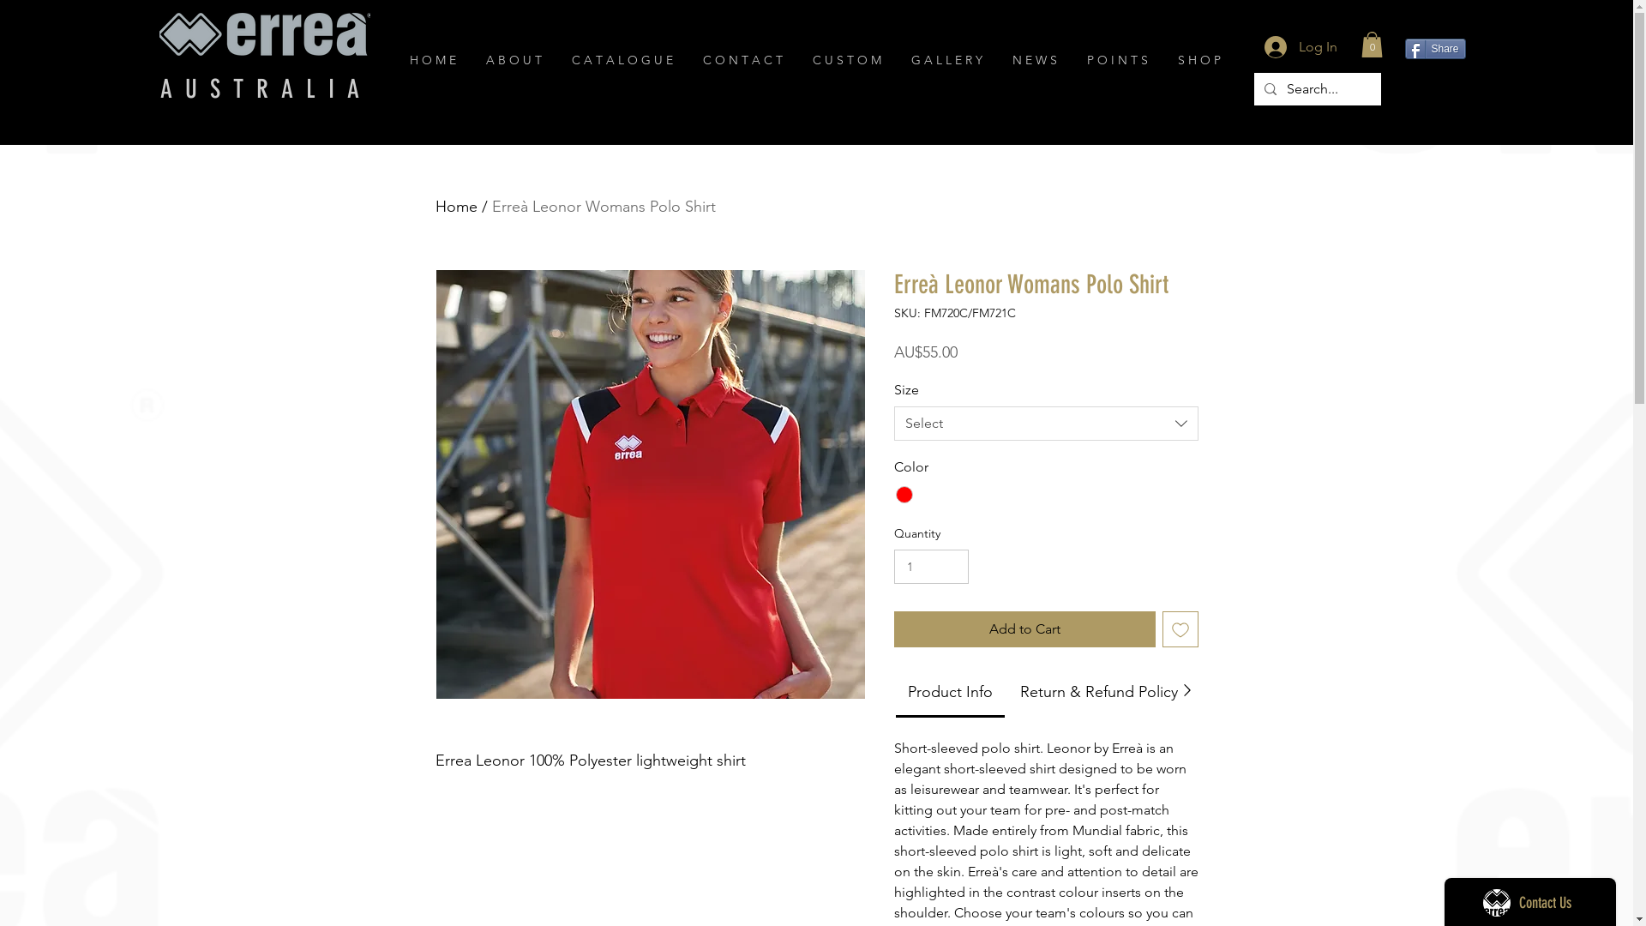 Image resolution: width=1646 pixels, height=926 pixels. What do you see at coordinates (949, 60) in the screenshot?
I see `G A L L E R Y` at bounding box center [949, 60].